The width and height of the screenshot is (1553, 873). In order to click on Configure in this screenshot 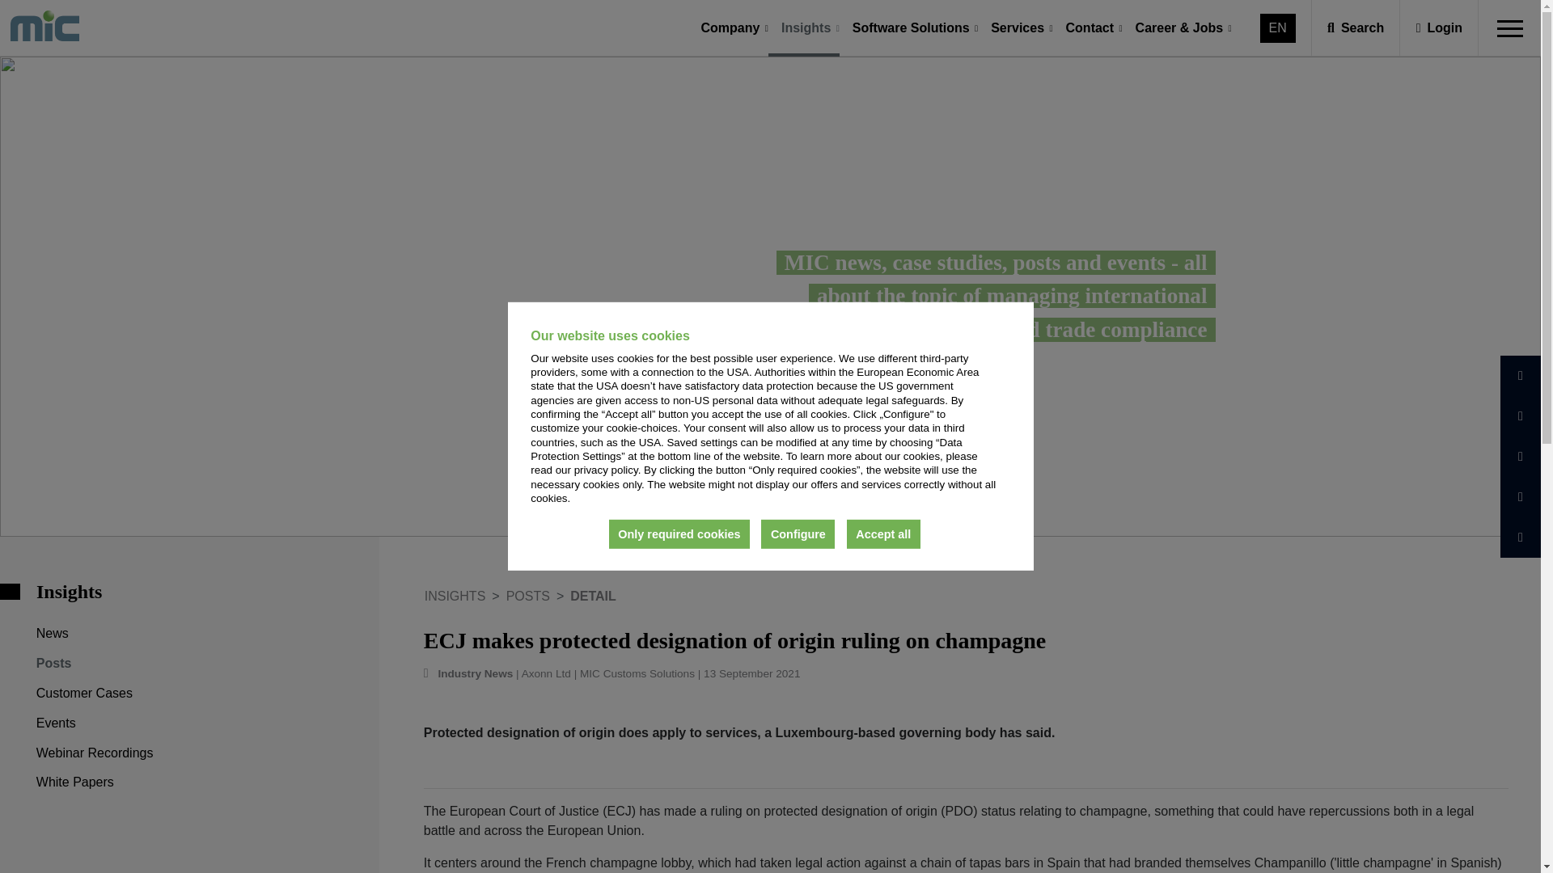, I will do `click(870, 533)`.